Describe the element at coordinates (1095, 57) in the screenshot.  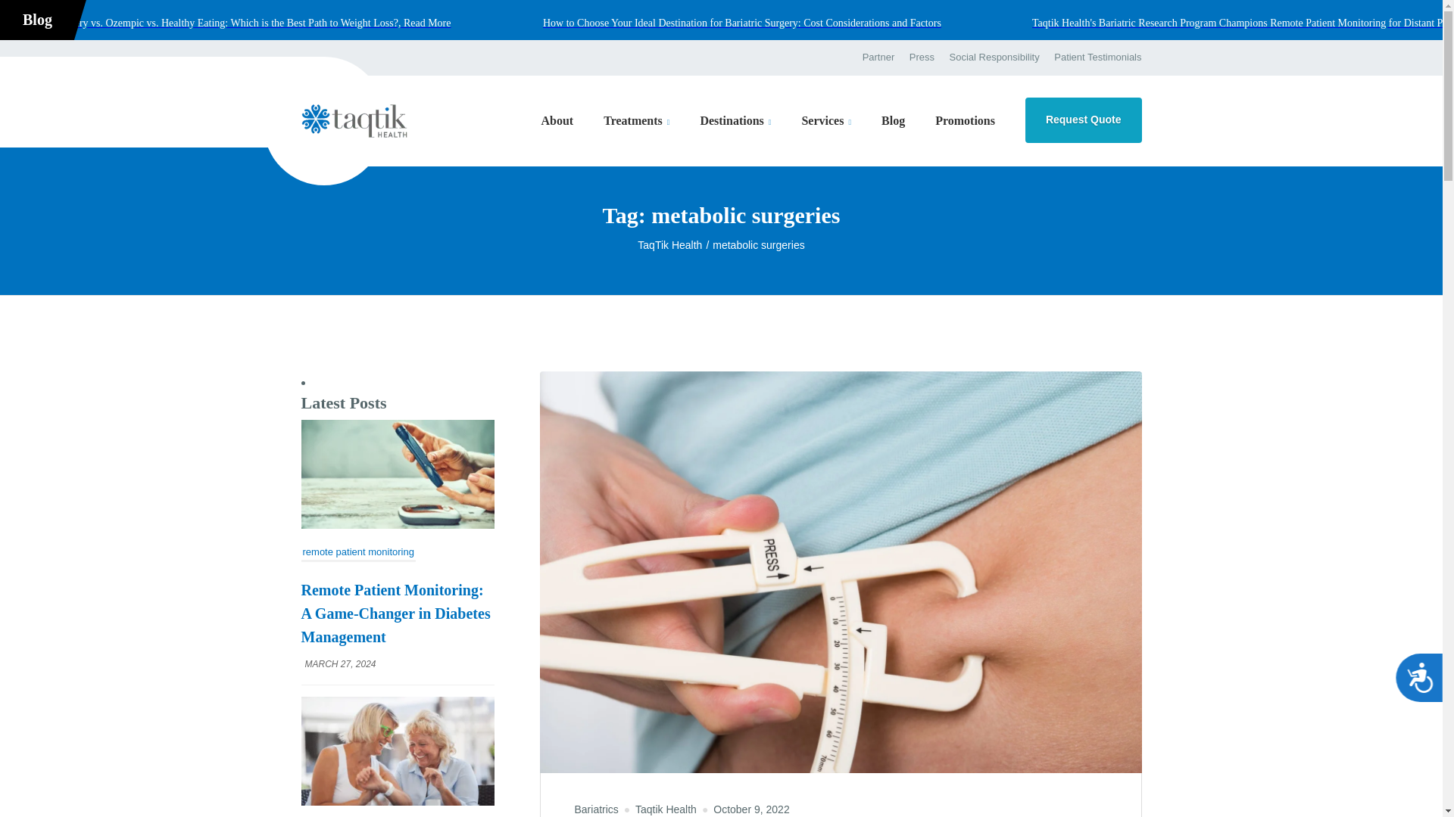
I see `Patient Testimonials` at that location.